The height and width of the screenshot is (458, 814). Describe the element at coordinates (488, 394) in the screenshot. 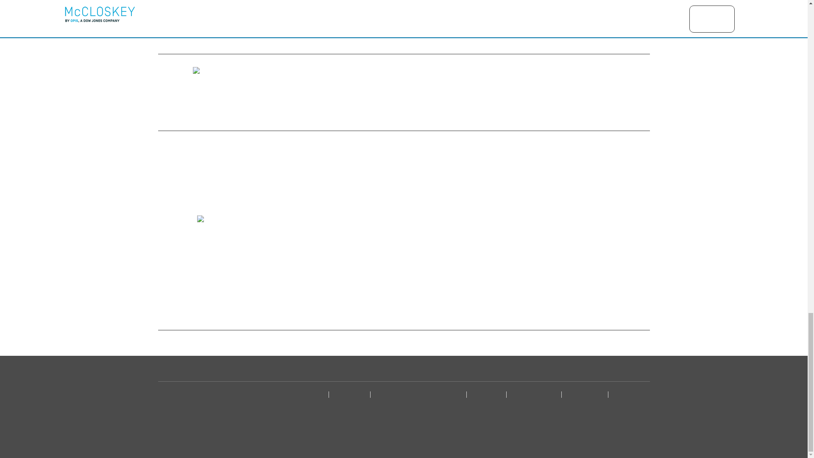

I see `Terms of Use` at that location.